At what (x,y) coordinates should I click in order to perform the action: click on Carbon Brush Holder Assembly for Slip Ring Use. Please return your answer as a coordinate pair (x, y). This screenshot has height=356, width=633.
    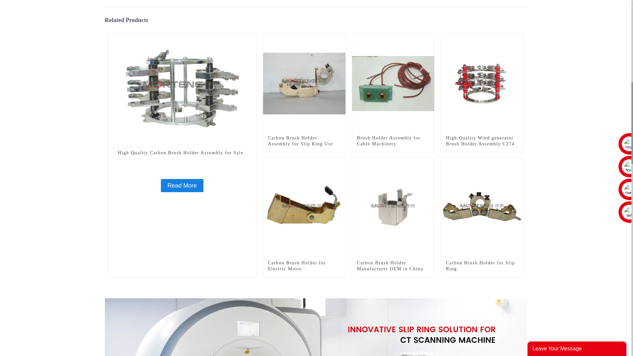
    Looking at the image, I should click on (304, 83).